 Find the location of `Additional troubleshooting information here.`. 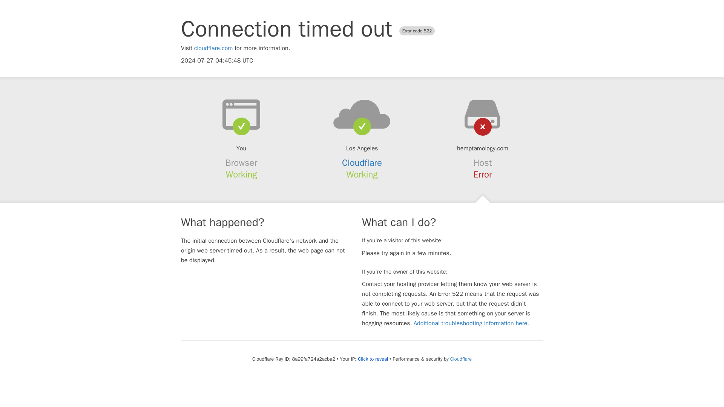

Additional troubleshooting information here. is located at coordinates (471, 323).